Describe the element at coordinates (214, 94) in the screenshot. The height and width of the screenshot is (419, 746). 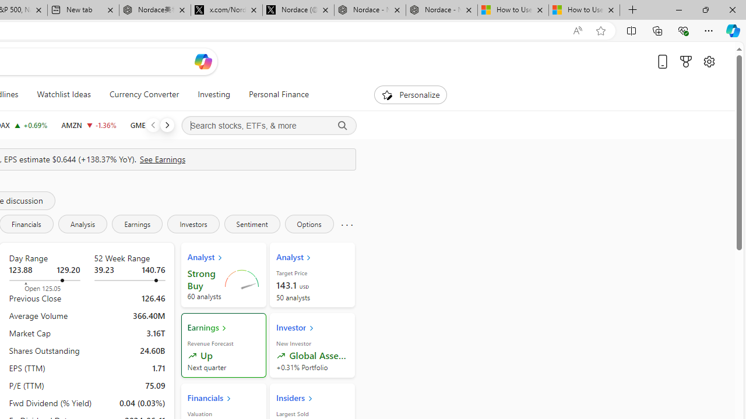
I see `Investing` at that location.